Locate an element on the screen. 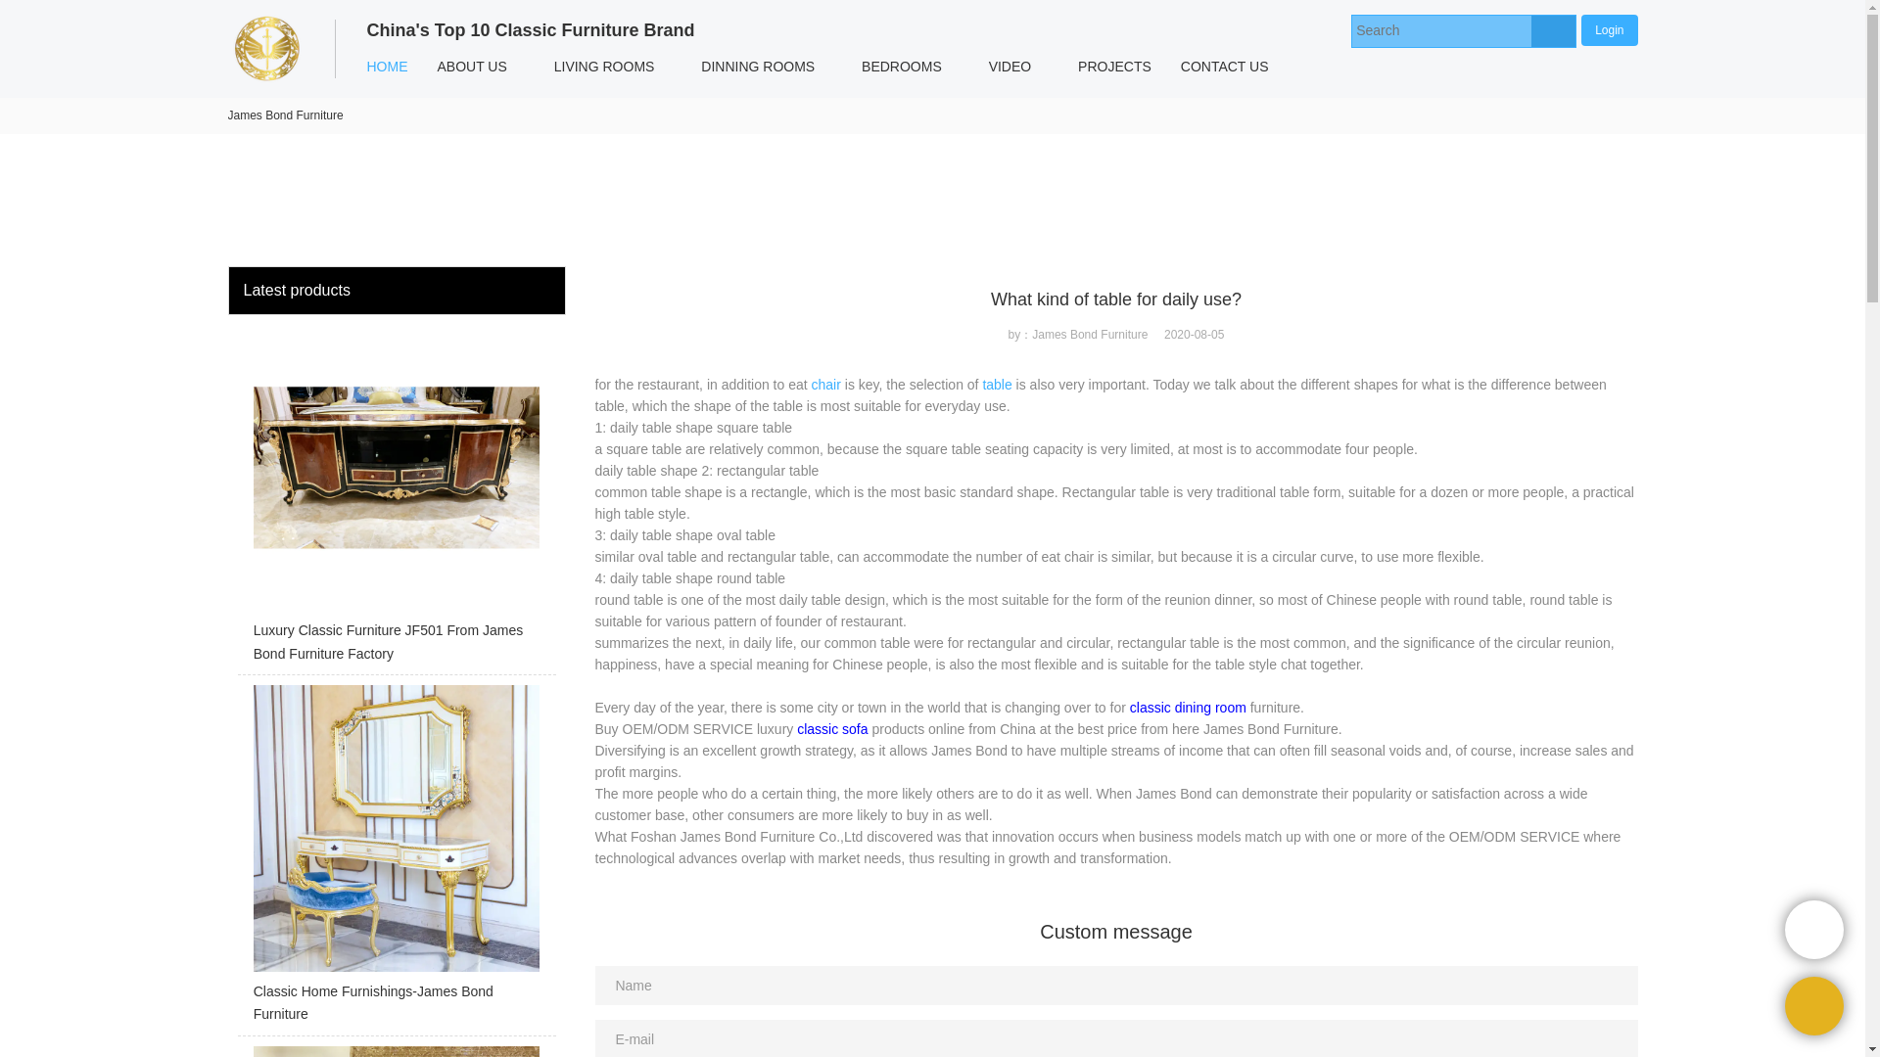  VIDEO is located at coordinates (1010, 67).